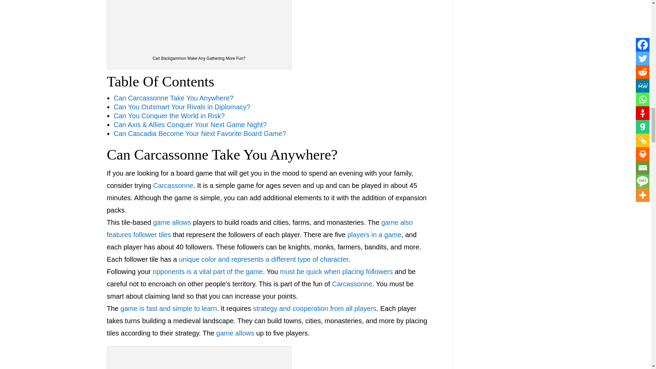  I want to click on unique color and represents a different type of character, so click(264, 259).